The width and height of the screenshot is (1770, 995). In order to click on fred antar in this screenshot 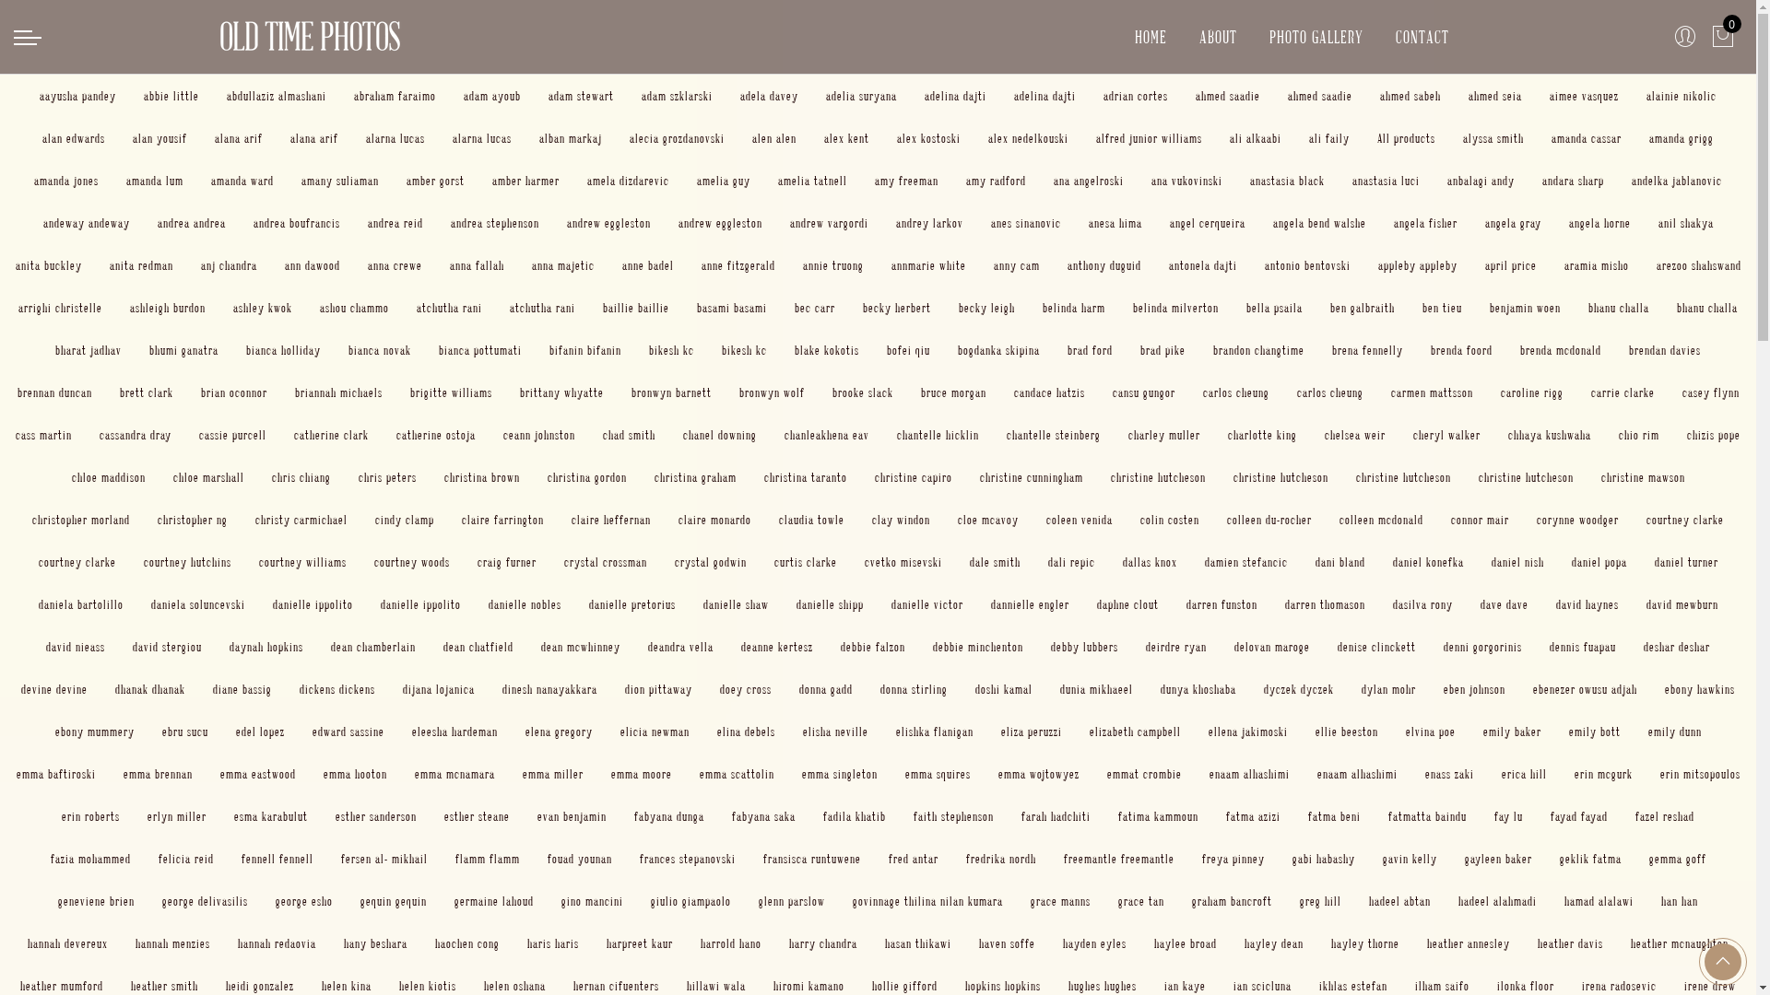, I will do `click(913, 859)`.